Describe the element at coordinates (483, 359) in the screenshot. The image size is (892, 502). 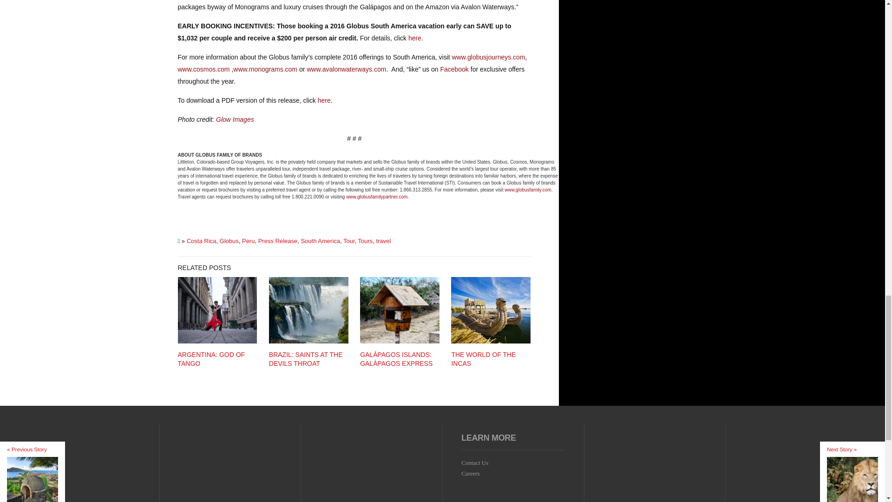
I see `THE WORLD OF THE INCAS` at that location.